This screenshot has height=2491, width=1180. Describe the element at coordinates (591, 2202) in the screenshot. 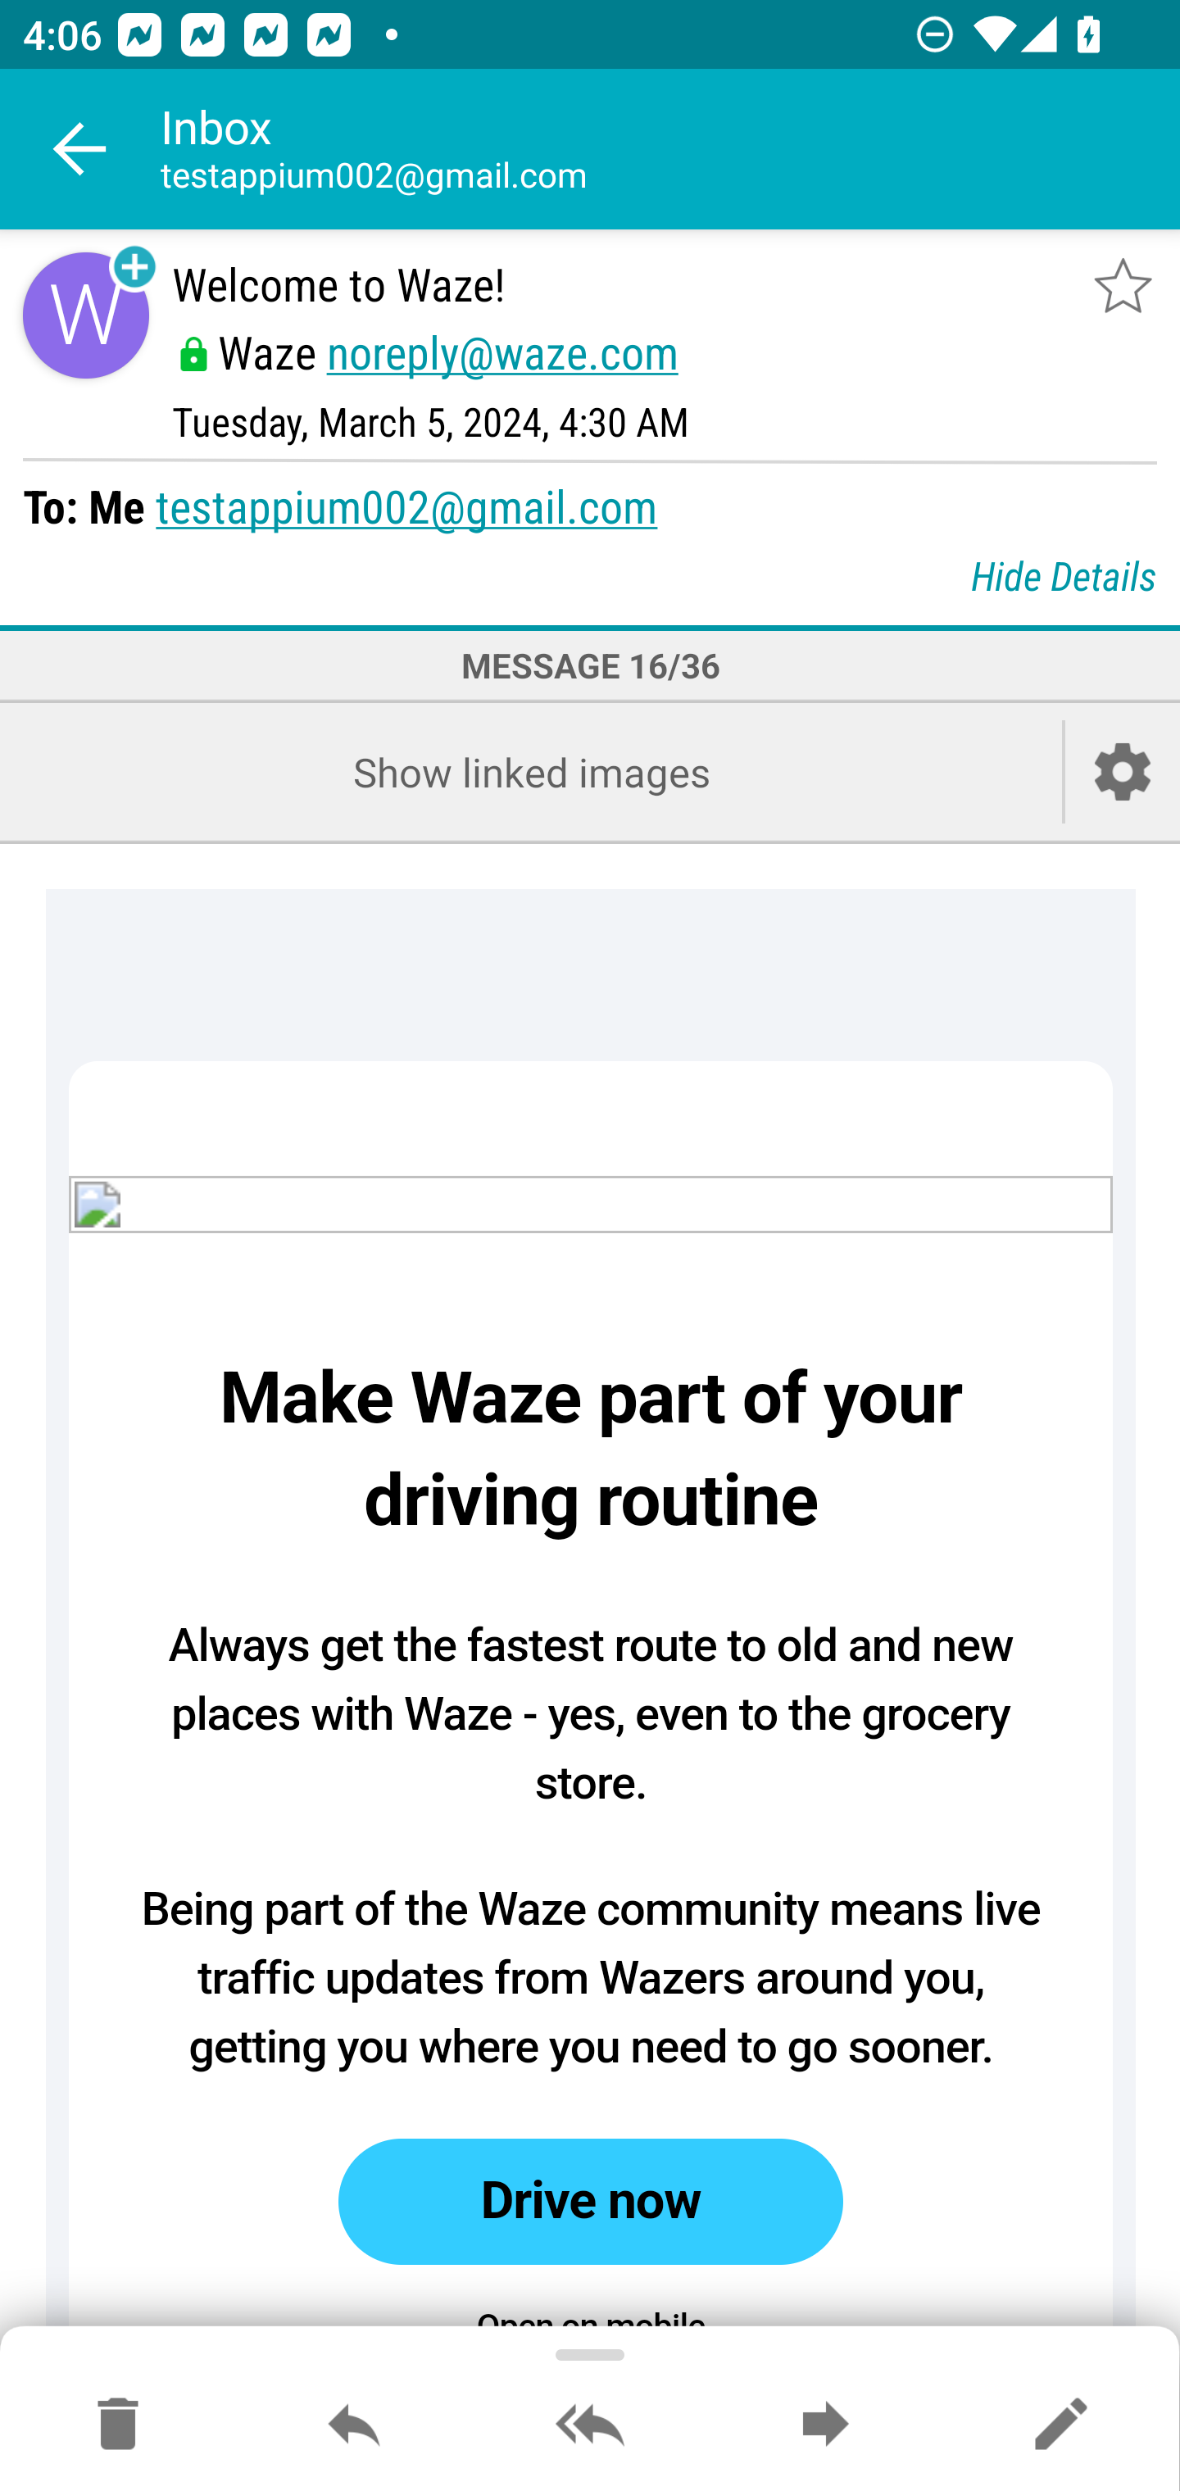

I see `Drive now` at that location.